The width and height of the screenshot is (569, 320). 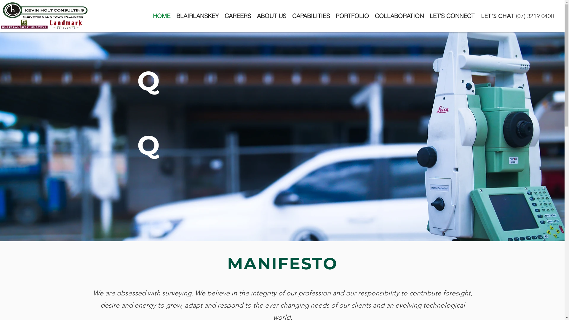 I want to click on PORTFOLIO, so click(x=352, y=16).